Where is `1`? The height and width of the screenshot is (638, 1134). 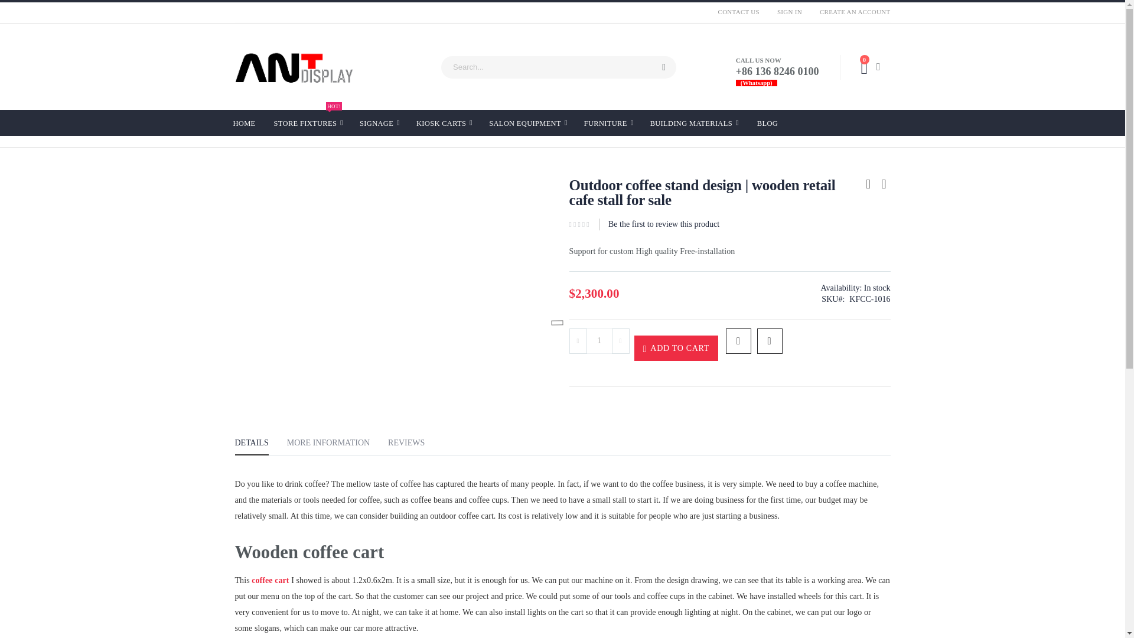 1 is located at coordinates (308, 123).